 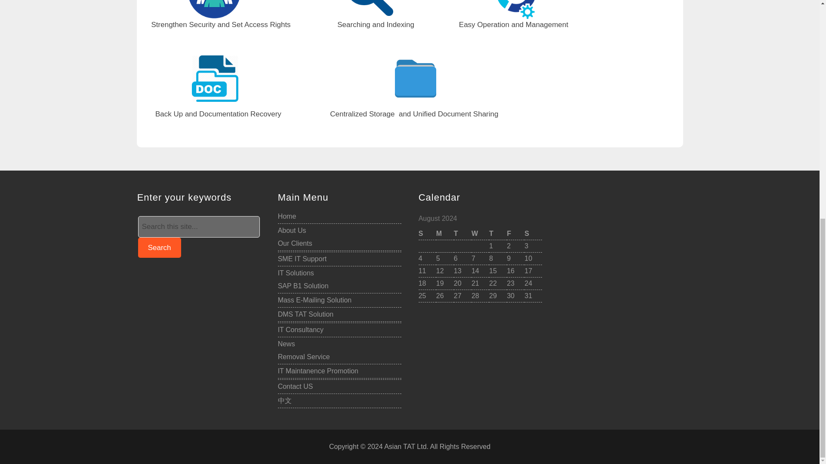 What do you see at coordinates (480, 234) in the screenshot?
I see `Wednesday` at bounding box center [480, 234].